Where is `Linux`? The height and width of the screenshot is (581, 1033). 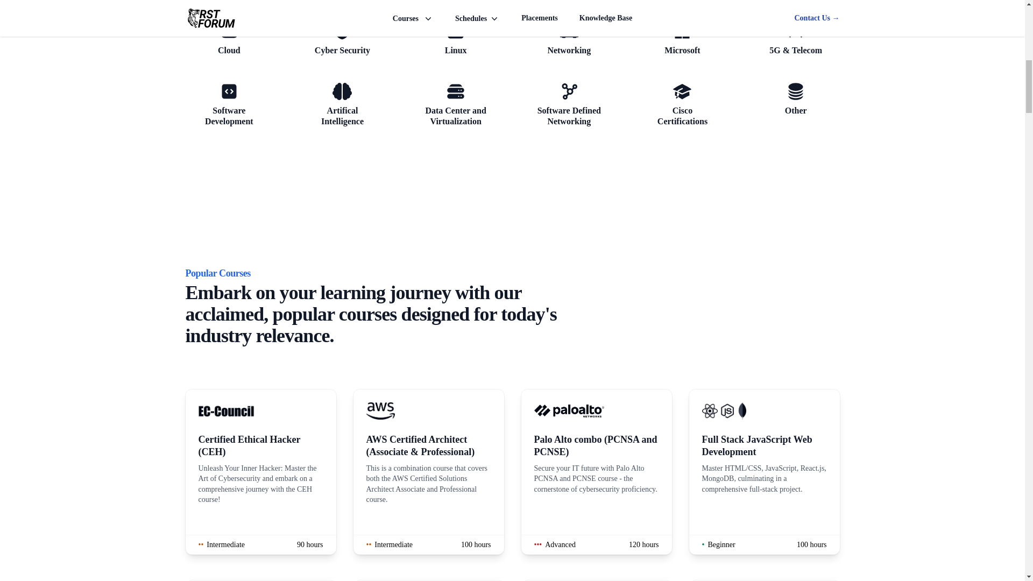
Linux is located at coordinates (682, 38).